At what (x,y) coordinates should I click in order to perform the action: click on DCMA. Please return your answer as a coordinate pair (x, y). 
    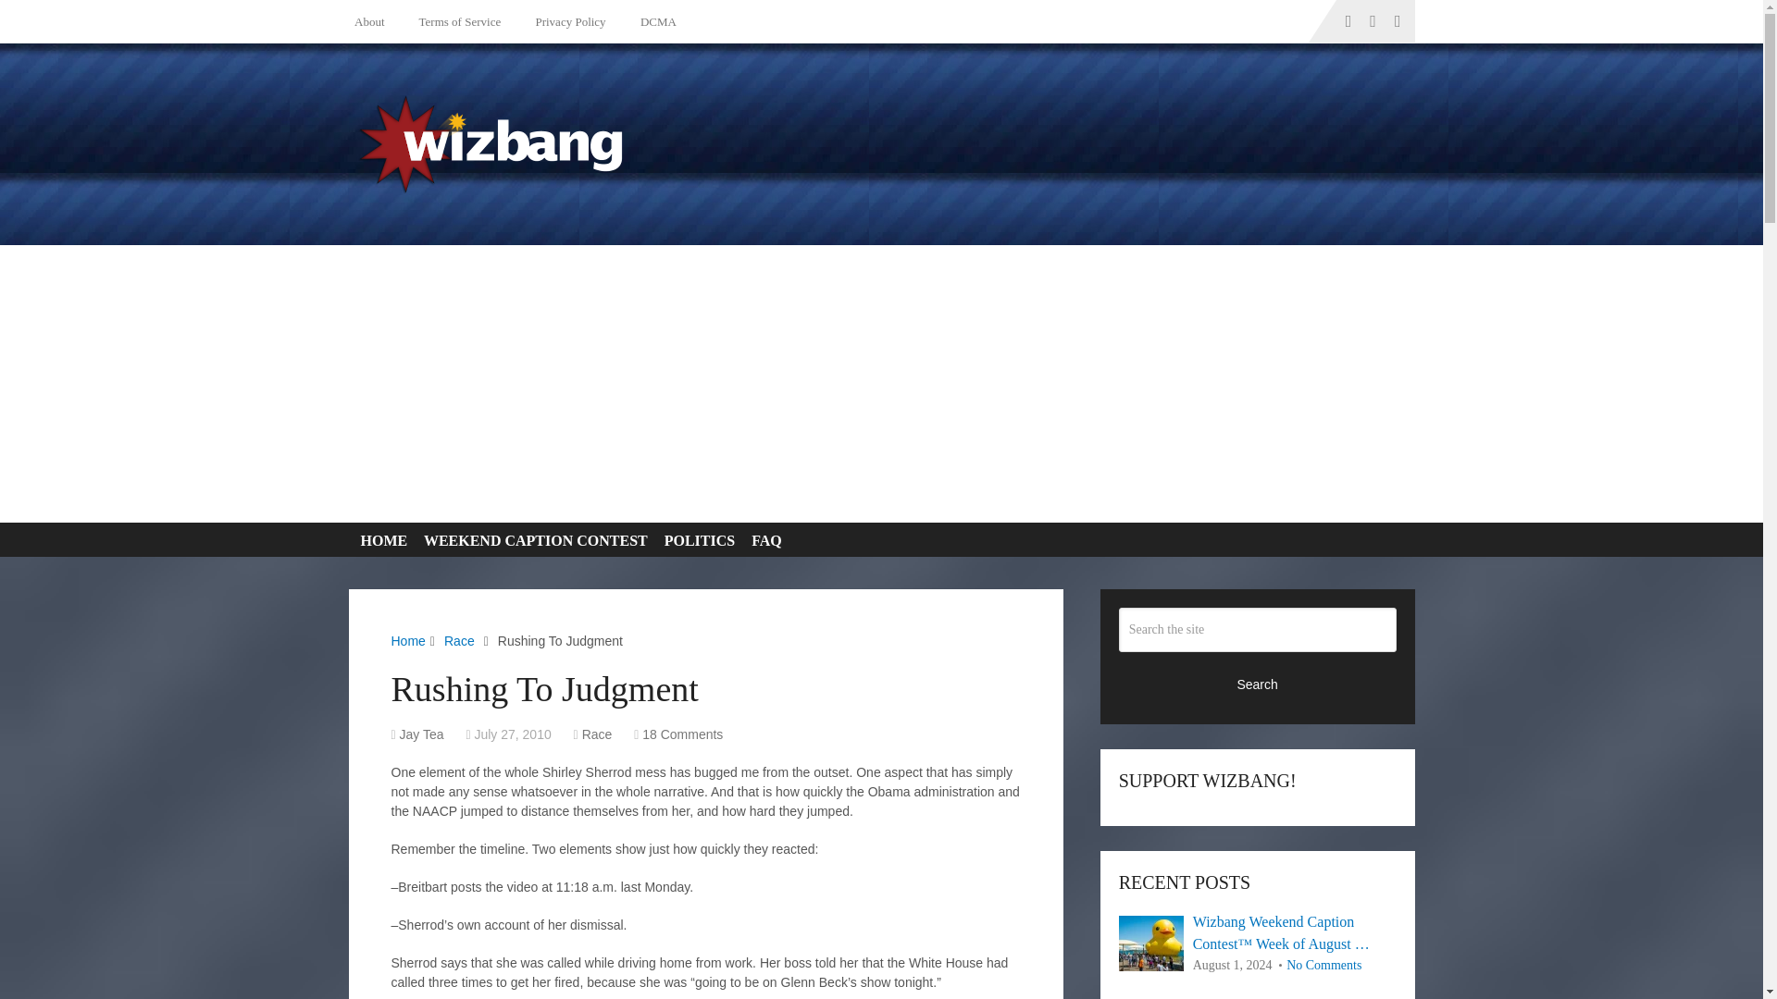
    Looking at the image, I should click on (655, 21).